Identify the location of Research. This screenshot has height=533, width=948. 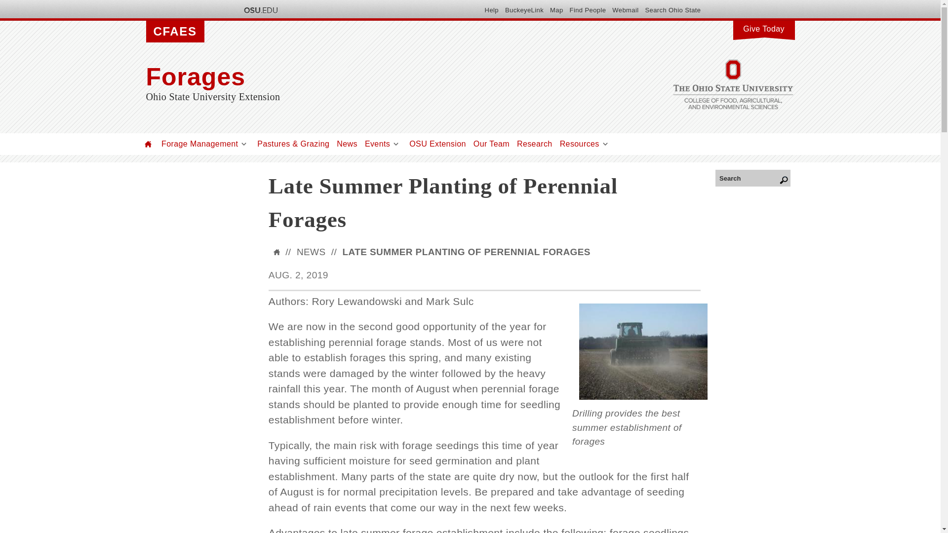
(534, 144).